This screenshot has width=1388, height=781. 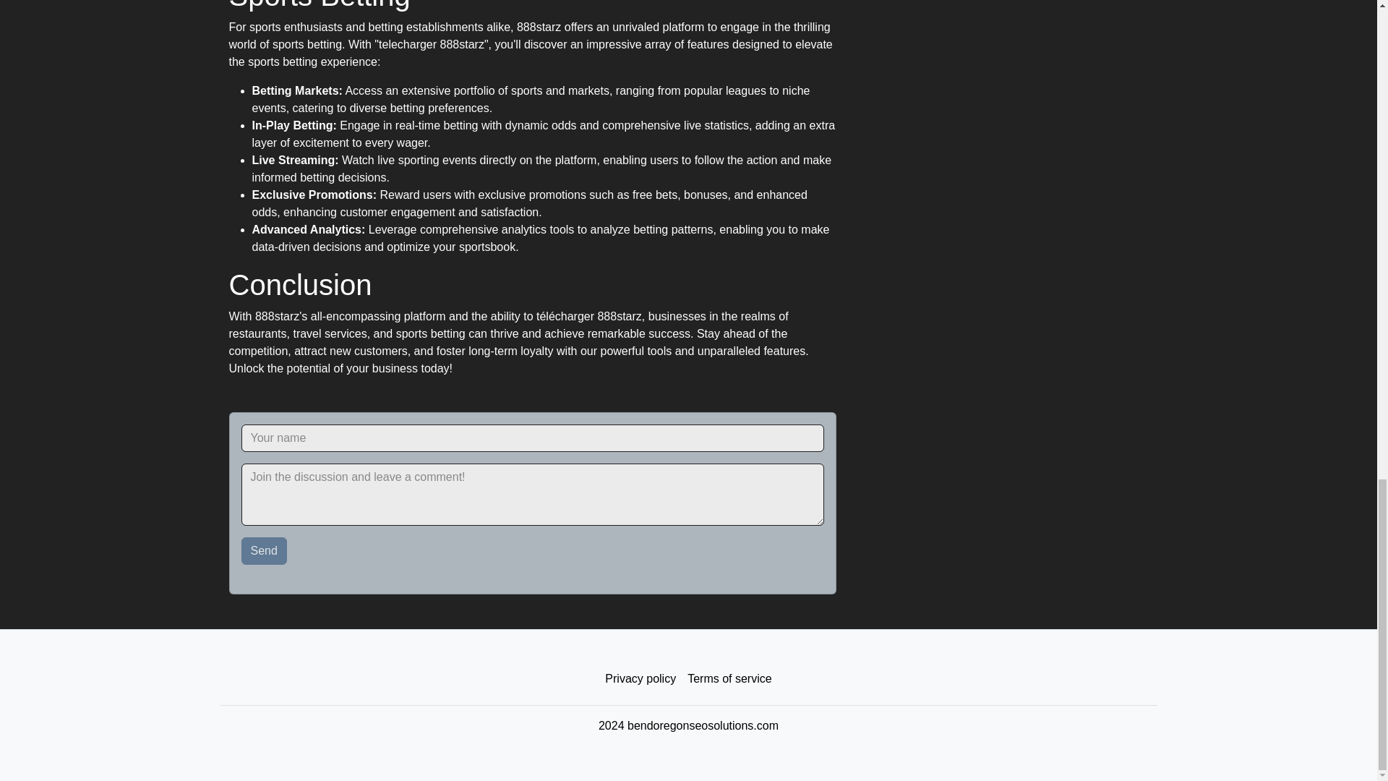 I want to click on Privacy policy, so click(x=641, y=679).